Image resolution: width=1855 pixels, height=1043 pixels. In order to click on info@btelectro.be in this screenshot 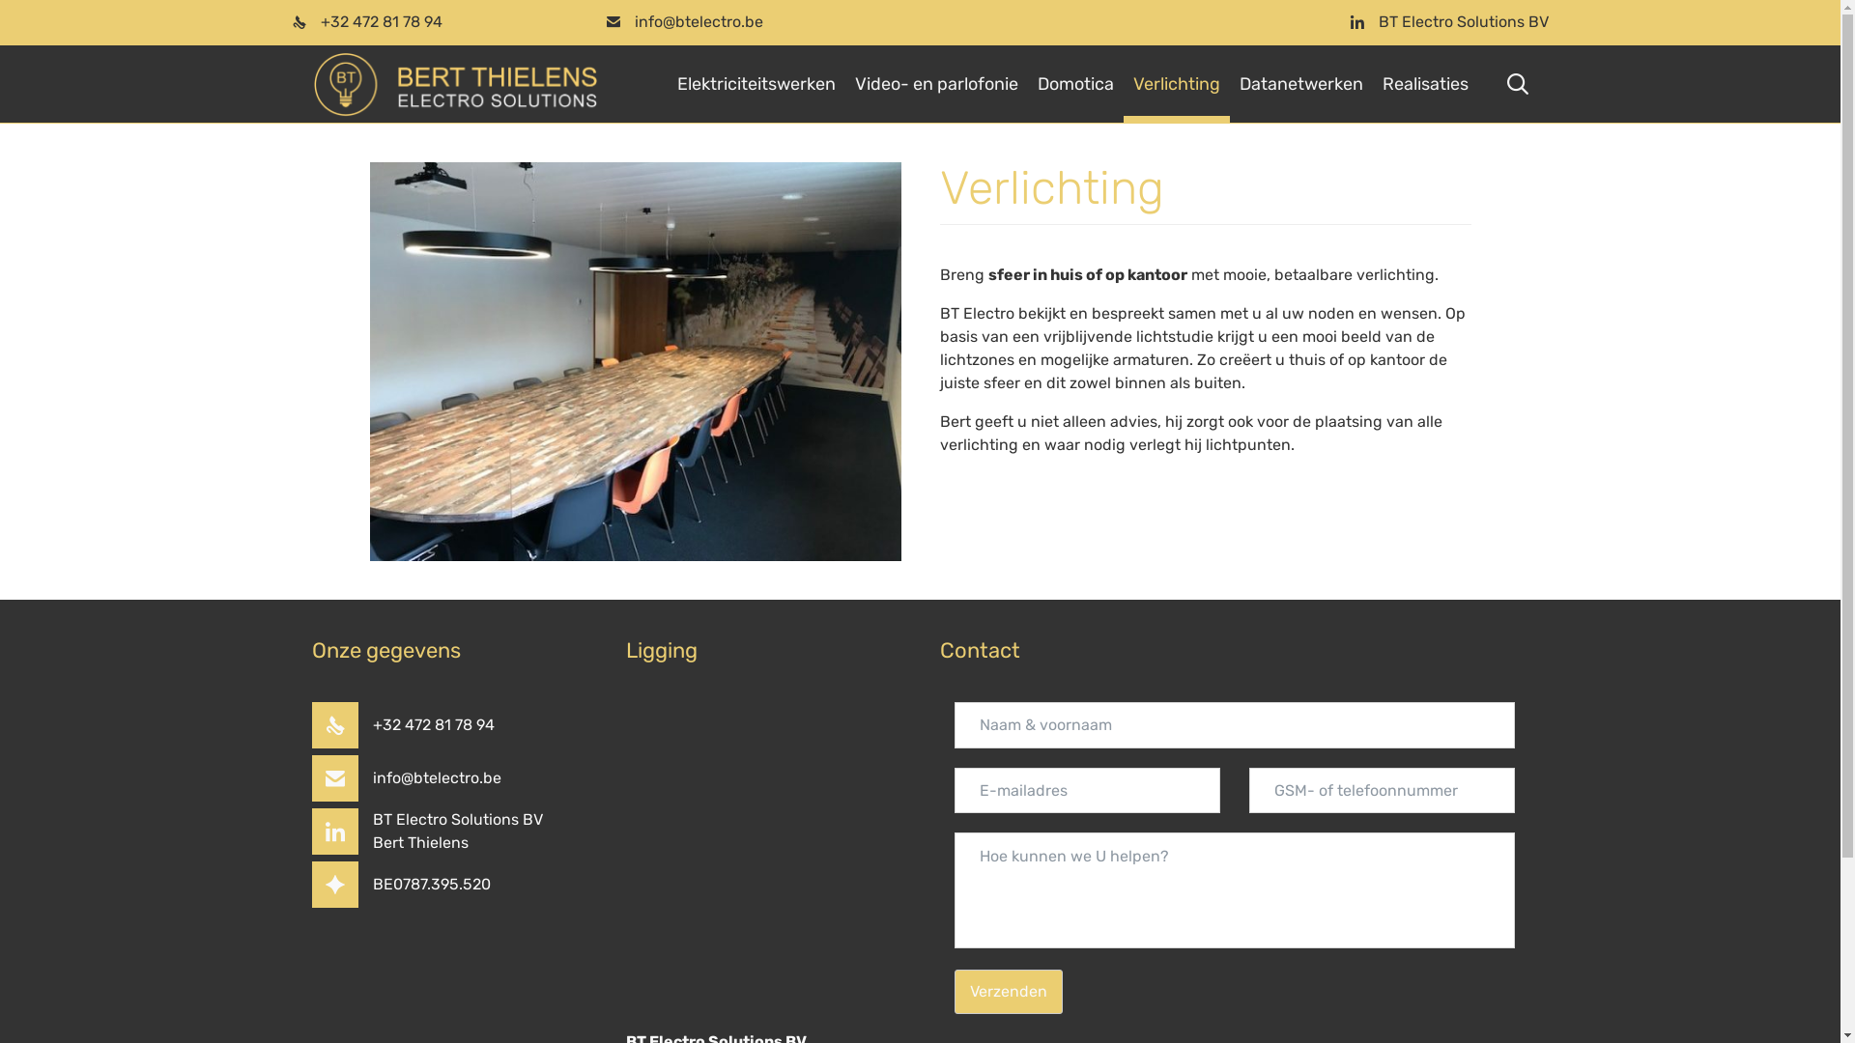, I will do `click(698, 22)`.